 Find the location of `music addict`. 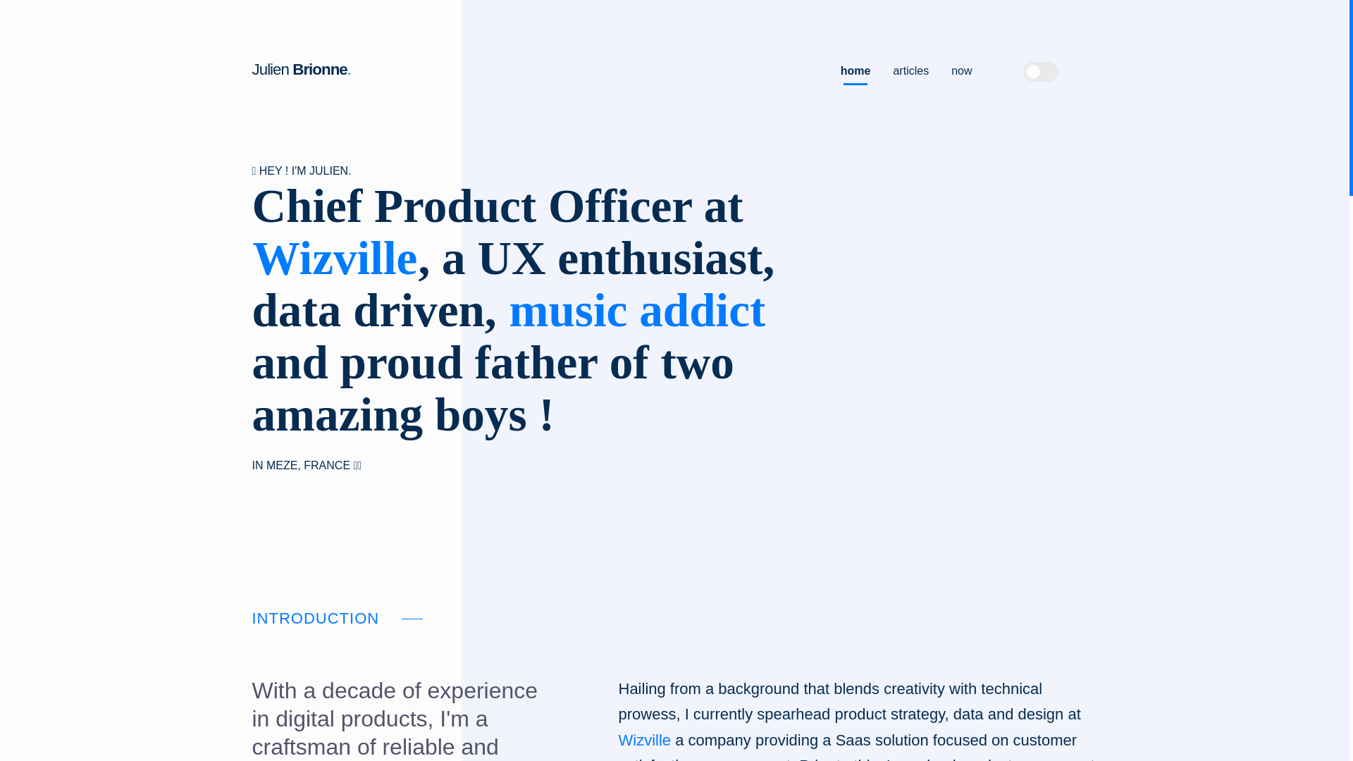

music addict is located at coordinates (637, 310).